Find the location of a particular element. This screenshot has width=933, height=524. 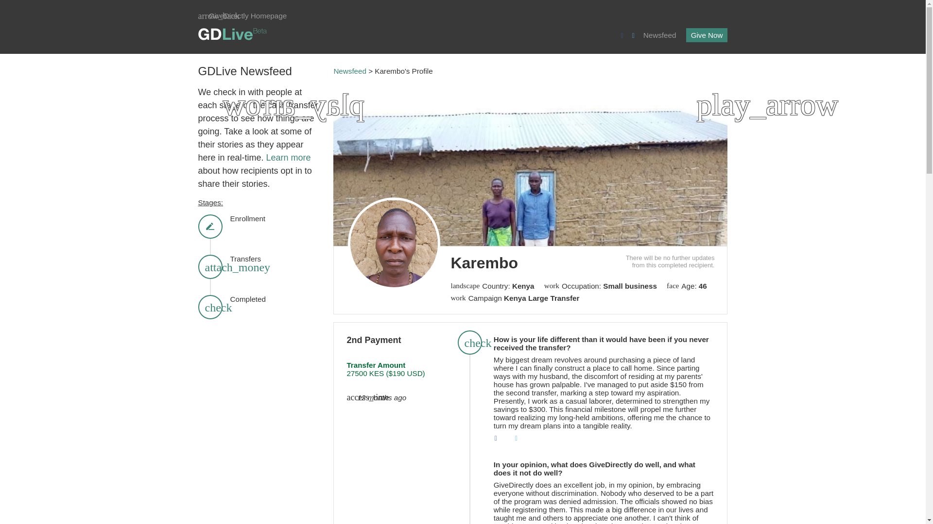

Facebook is located at coordinates (500, 440).